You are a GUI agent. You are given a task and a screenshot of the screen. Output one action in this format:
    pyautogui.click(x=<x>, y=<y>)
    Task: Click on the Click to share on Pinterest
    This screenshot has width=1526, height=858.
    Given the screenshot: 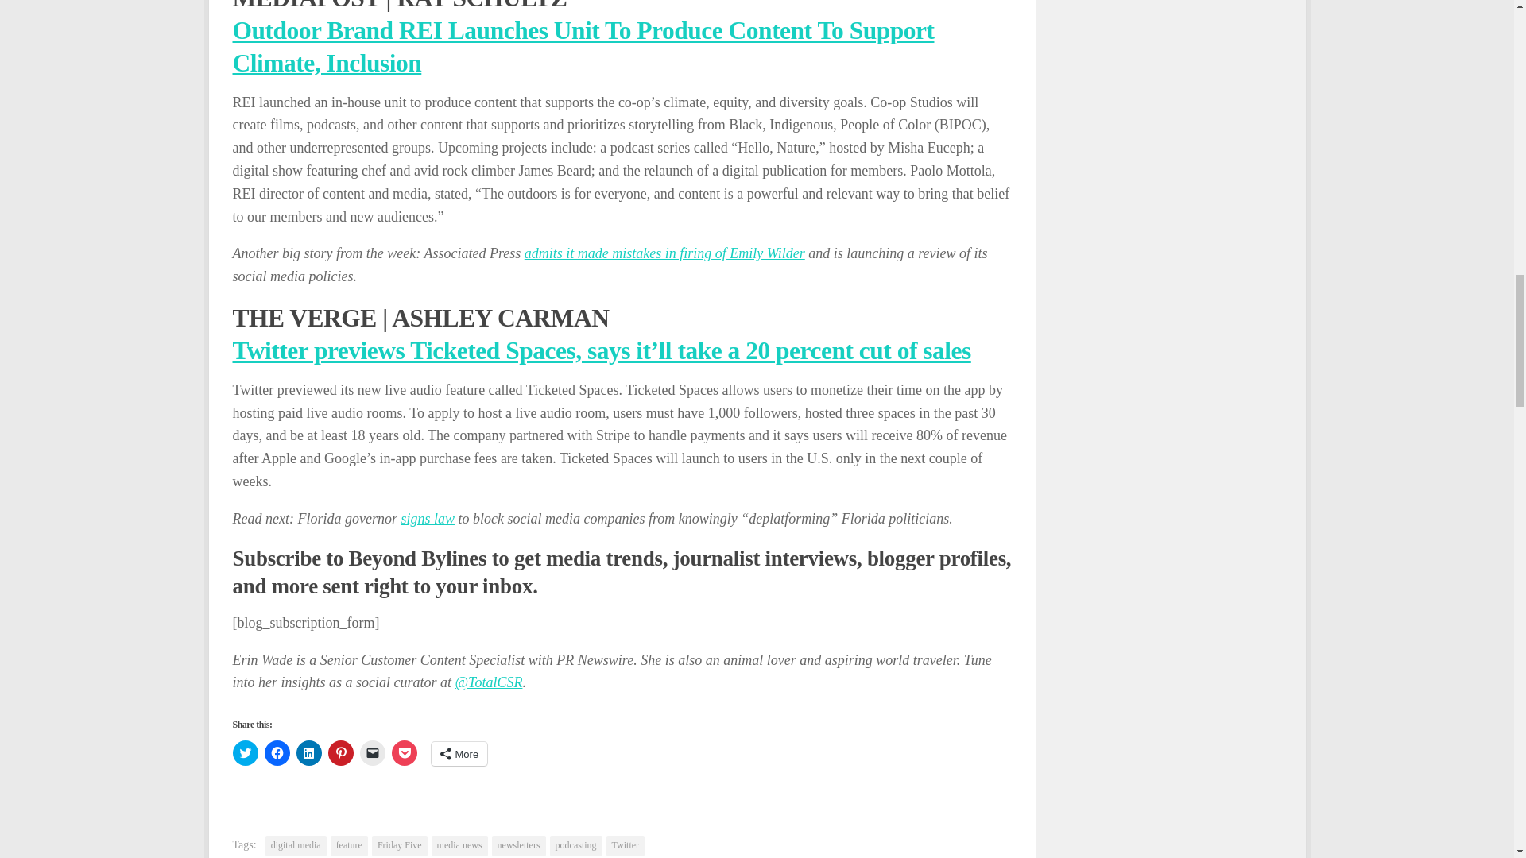 What is the action you would take?
    pyautogui.click(x=340, y=753)
    